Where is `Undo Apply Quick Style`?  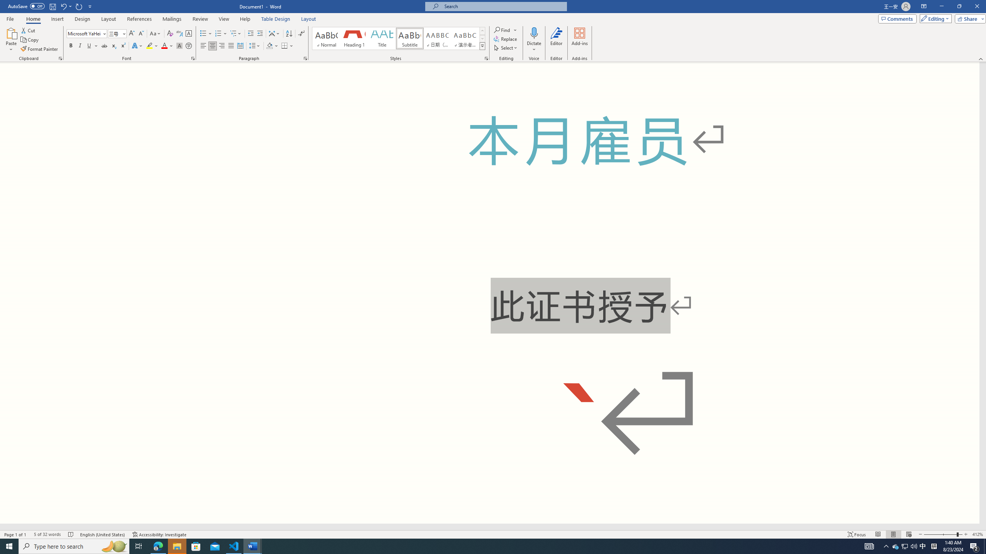 Undo Apply Quick Style is located at coordinates (65, 6).